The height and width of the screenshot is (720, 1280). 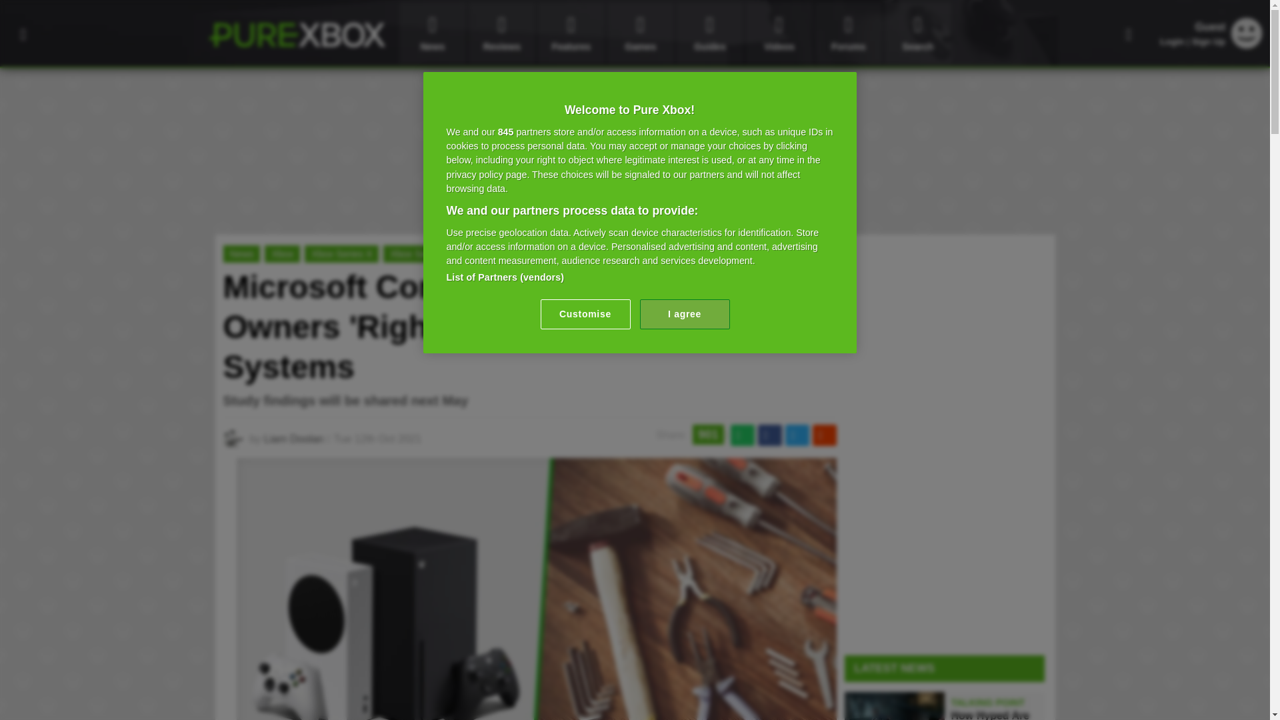 I want to click on Guest, so click(x=1247, y=33).